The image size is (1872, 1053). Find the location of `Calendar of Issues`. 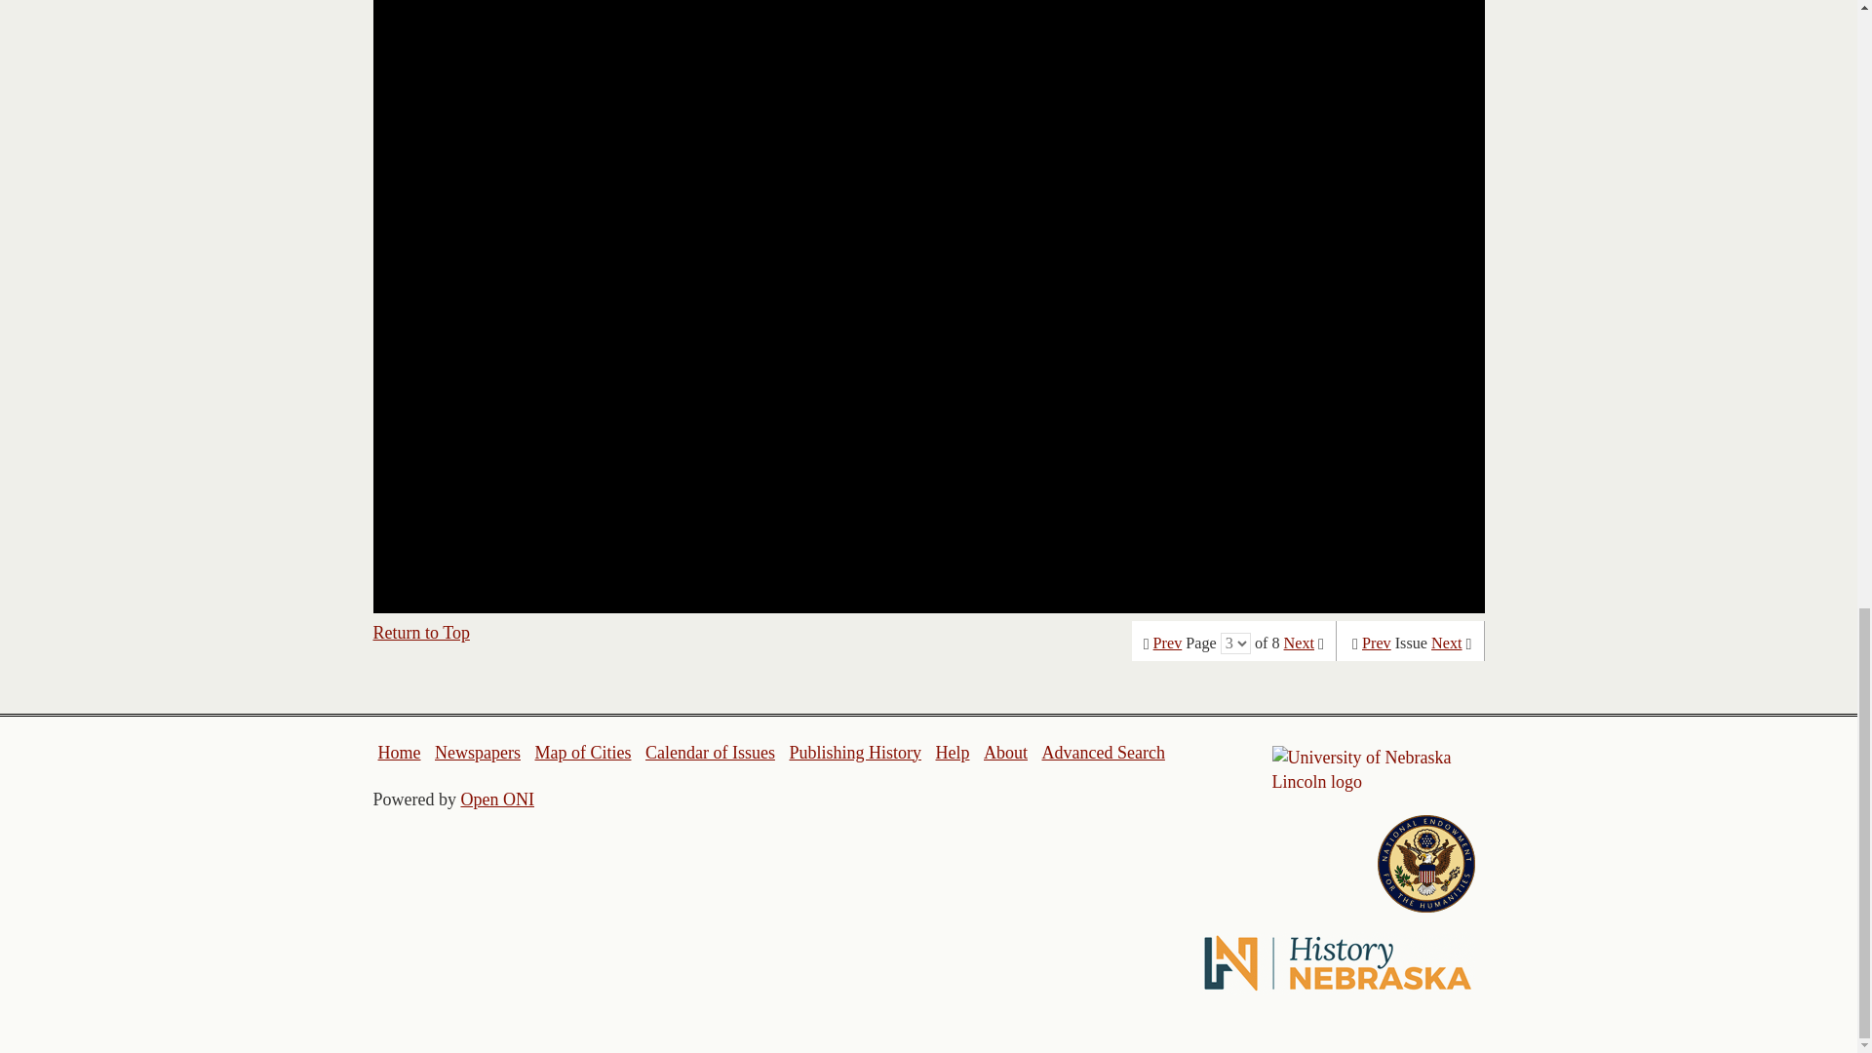

Calendar of Issues is located at coordinates (710, 753).